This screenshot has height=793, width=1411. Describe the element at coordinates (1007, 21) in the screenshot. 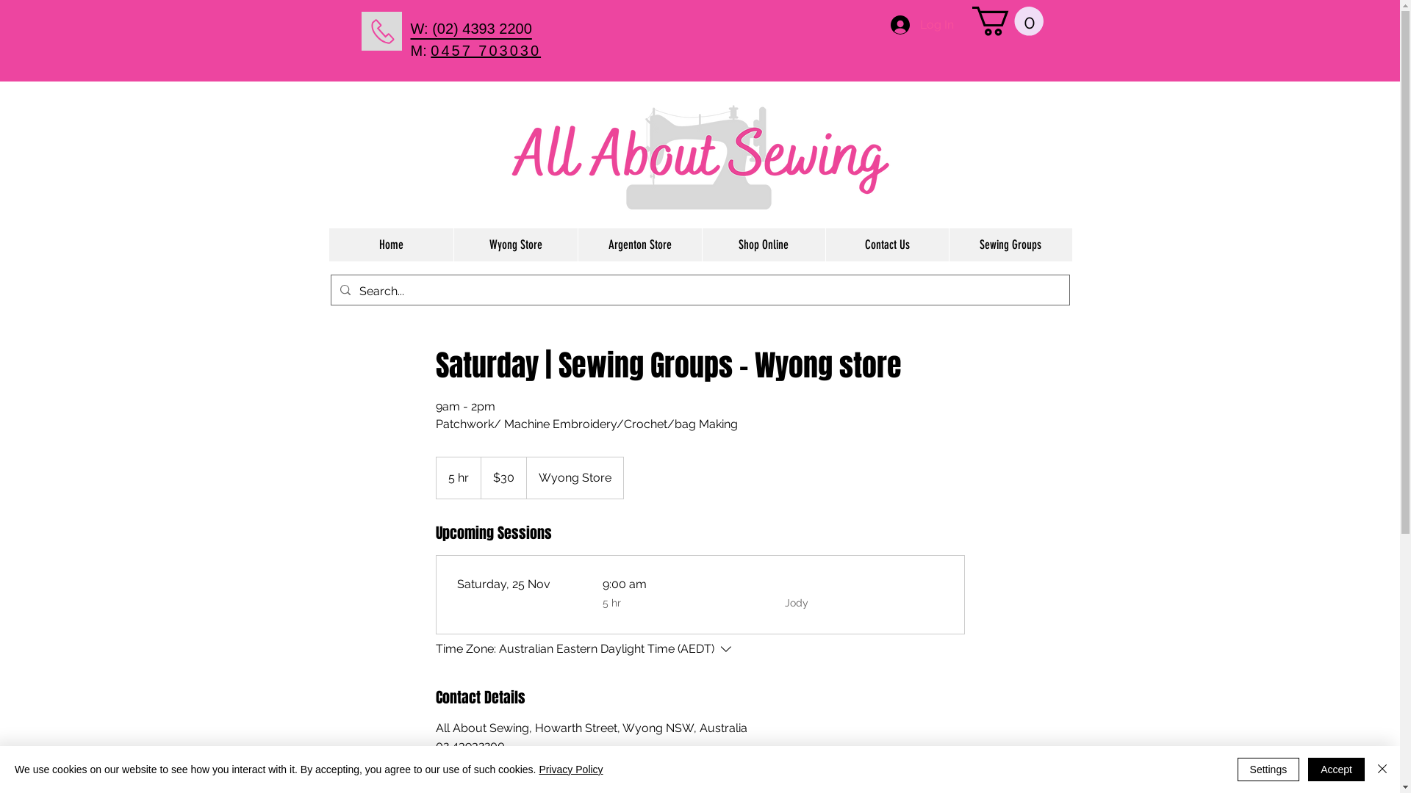

I see `0` at that location.